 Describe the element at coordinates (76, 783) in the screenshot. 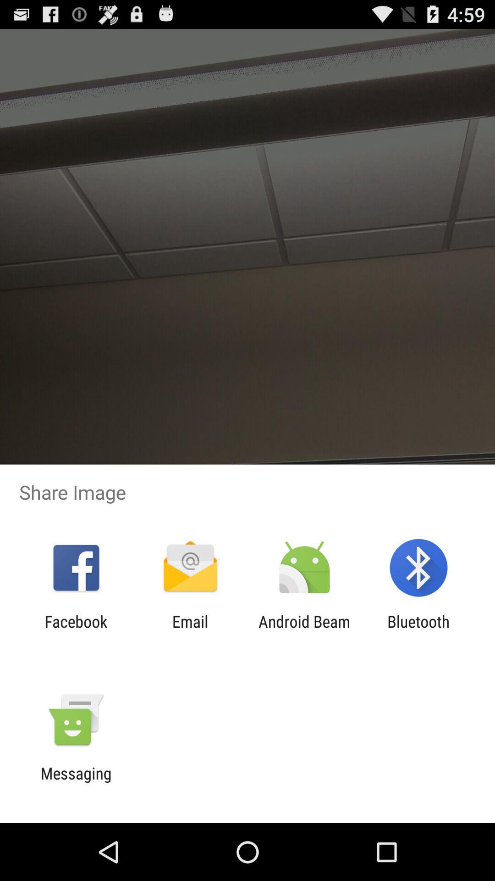

I see `press the messaging icon` at that location.